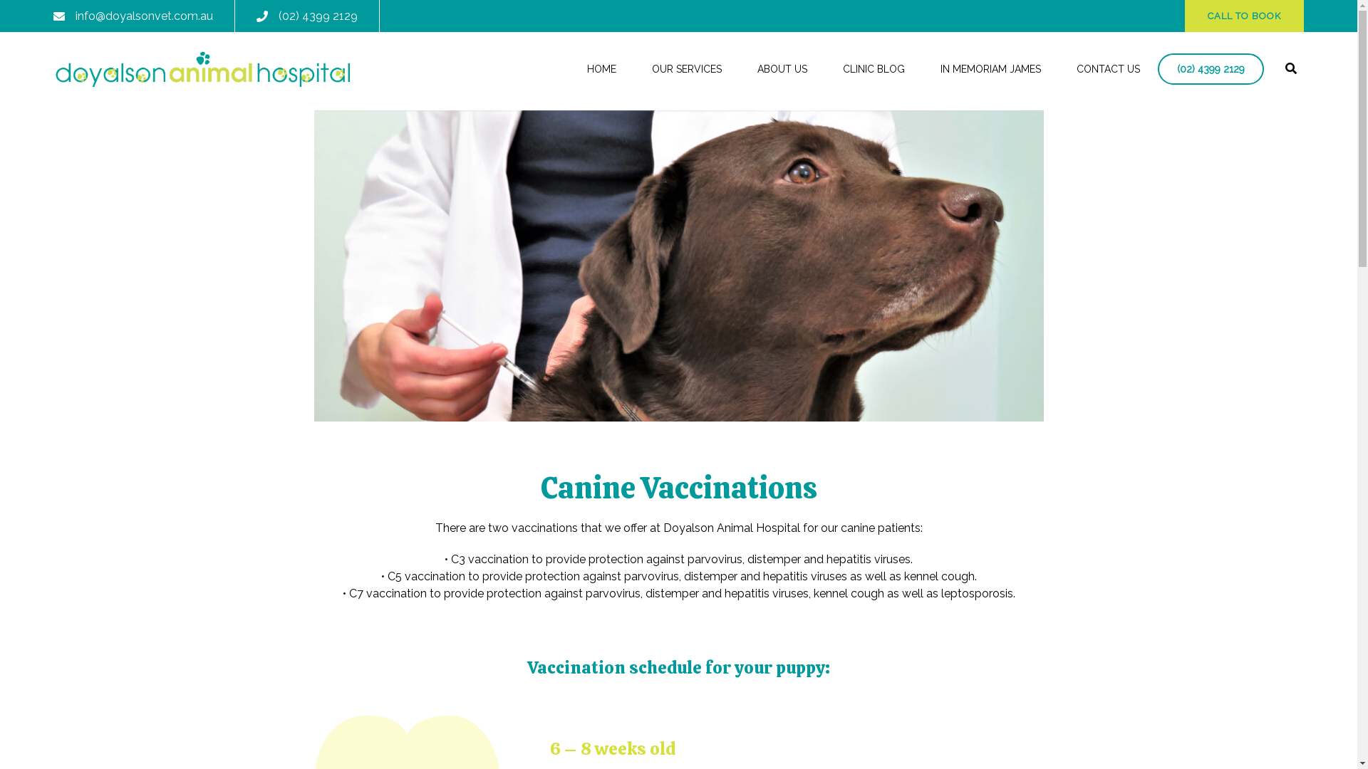  Describe the element at coordinates (687, 70) in the screenshot. I see `OUR SERVICES` at that location.